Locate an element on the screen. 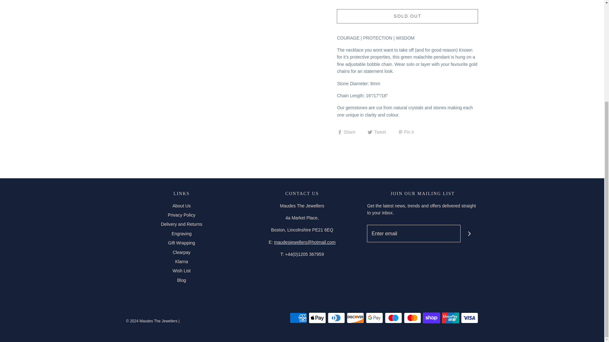  Diners Club is located at coordinates (336, 318).